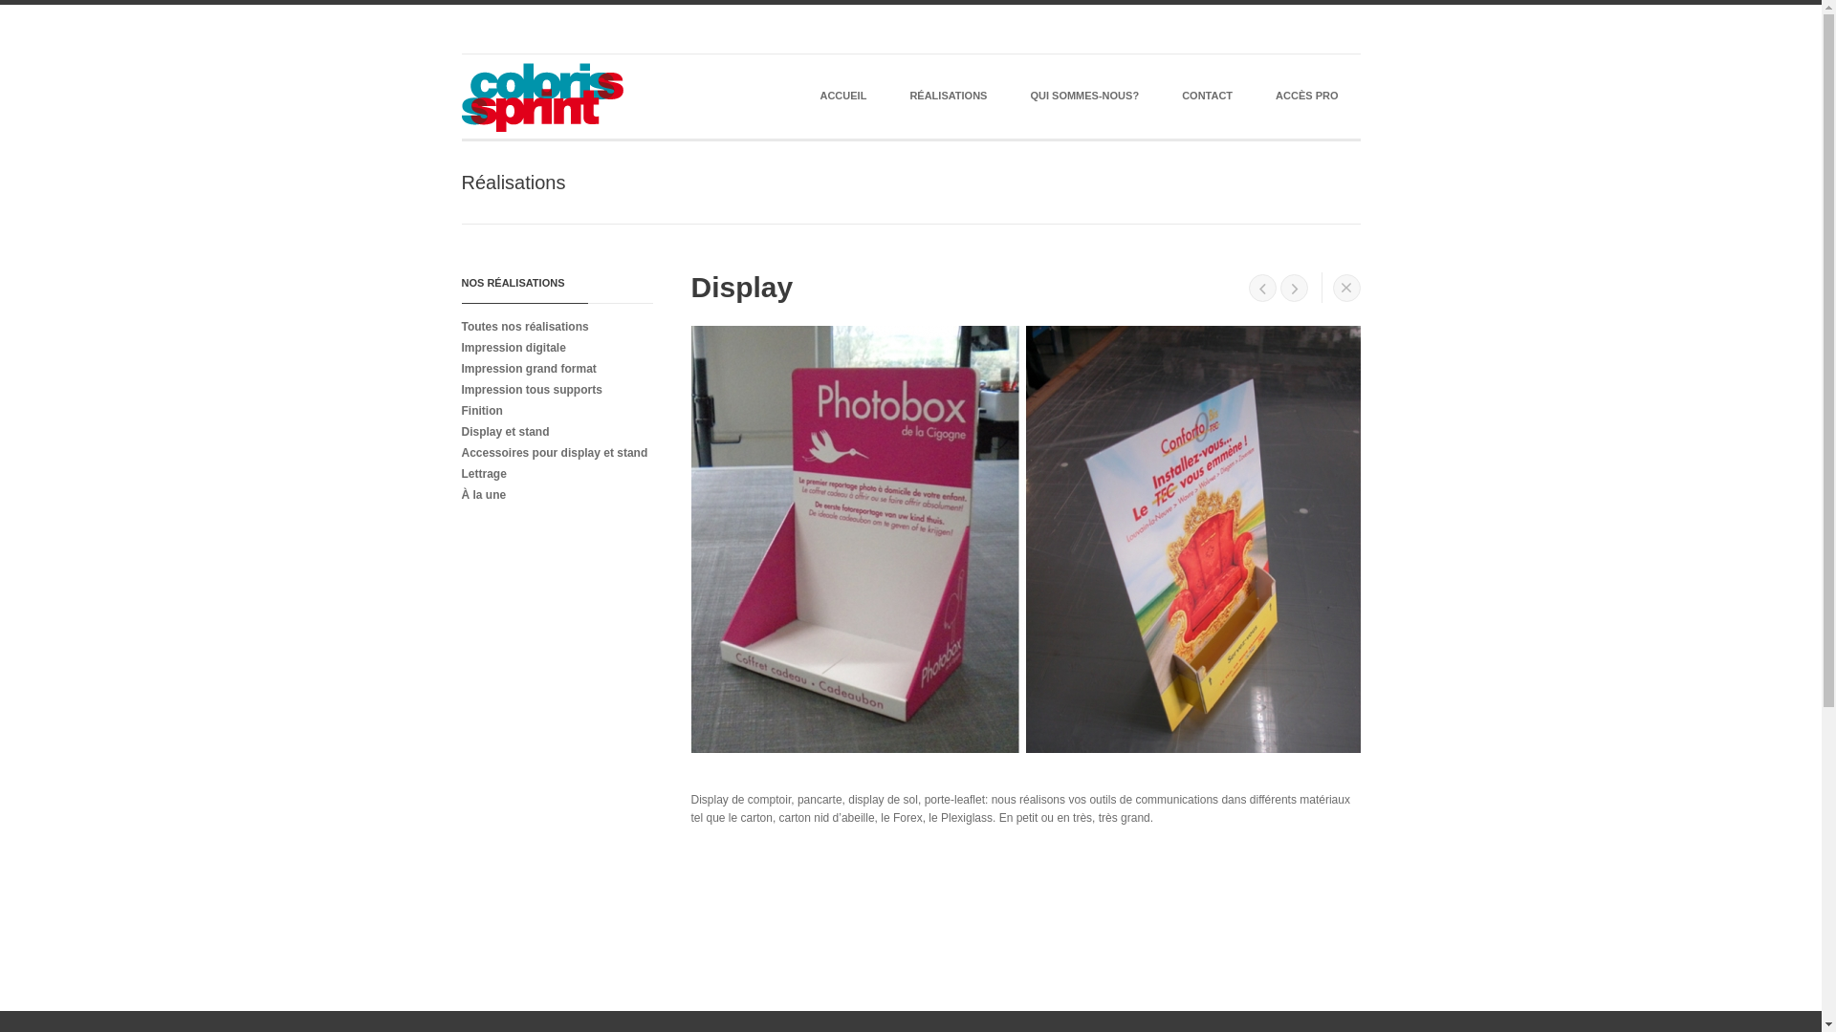 Image resolution: width=1836 pixels, height=1032 pixels. What do you see at coordinates (552, 452) in the screenshot?
I see `Accessoires pour display et stand` at bounding box center [552, 452].